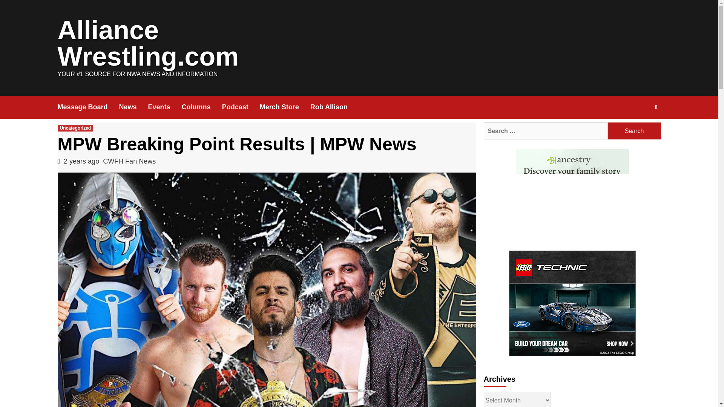  I want to click on Search, so click(634, 131).